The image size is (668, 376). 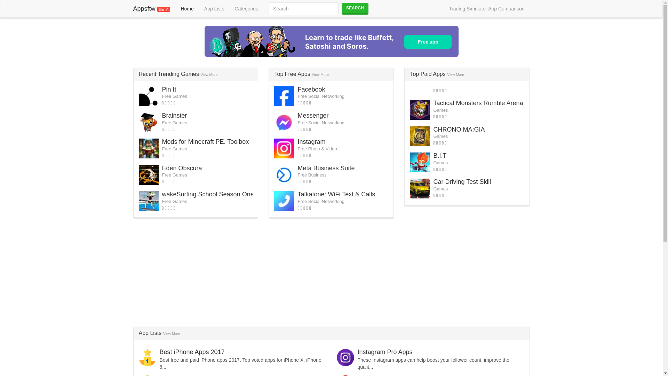 I want to click on View Pin It, so click(x=169, y=89).